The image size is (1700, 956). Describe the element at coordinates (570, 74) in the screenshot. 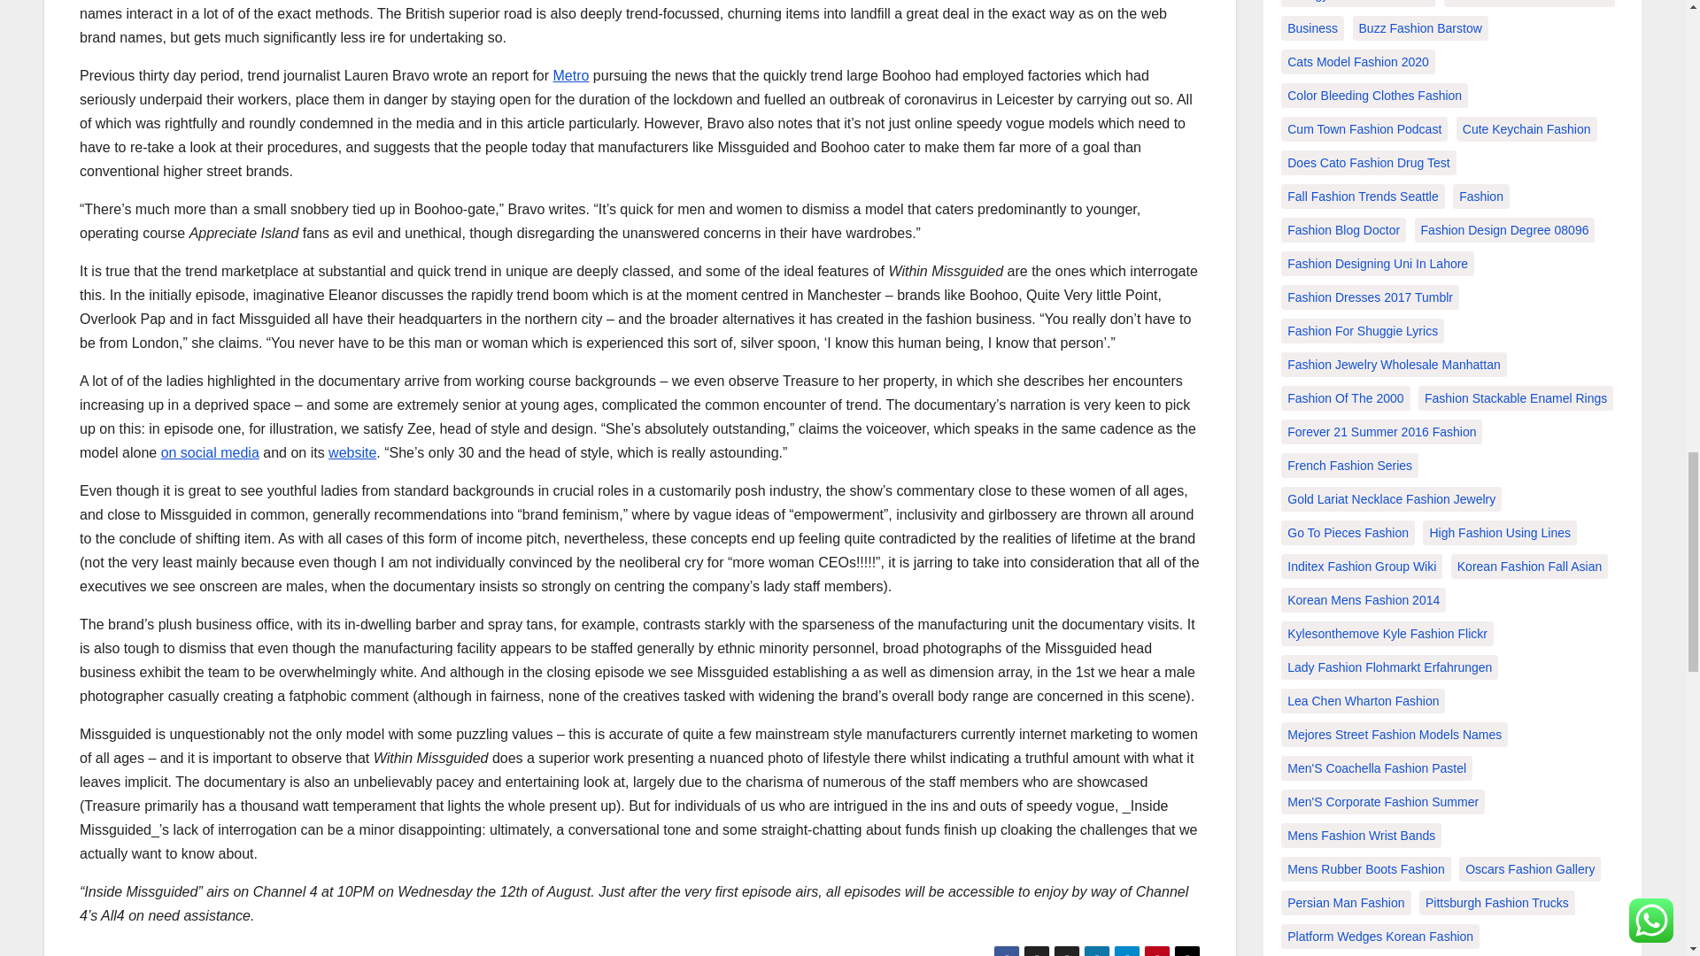

I see `Metro` at that location.